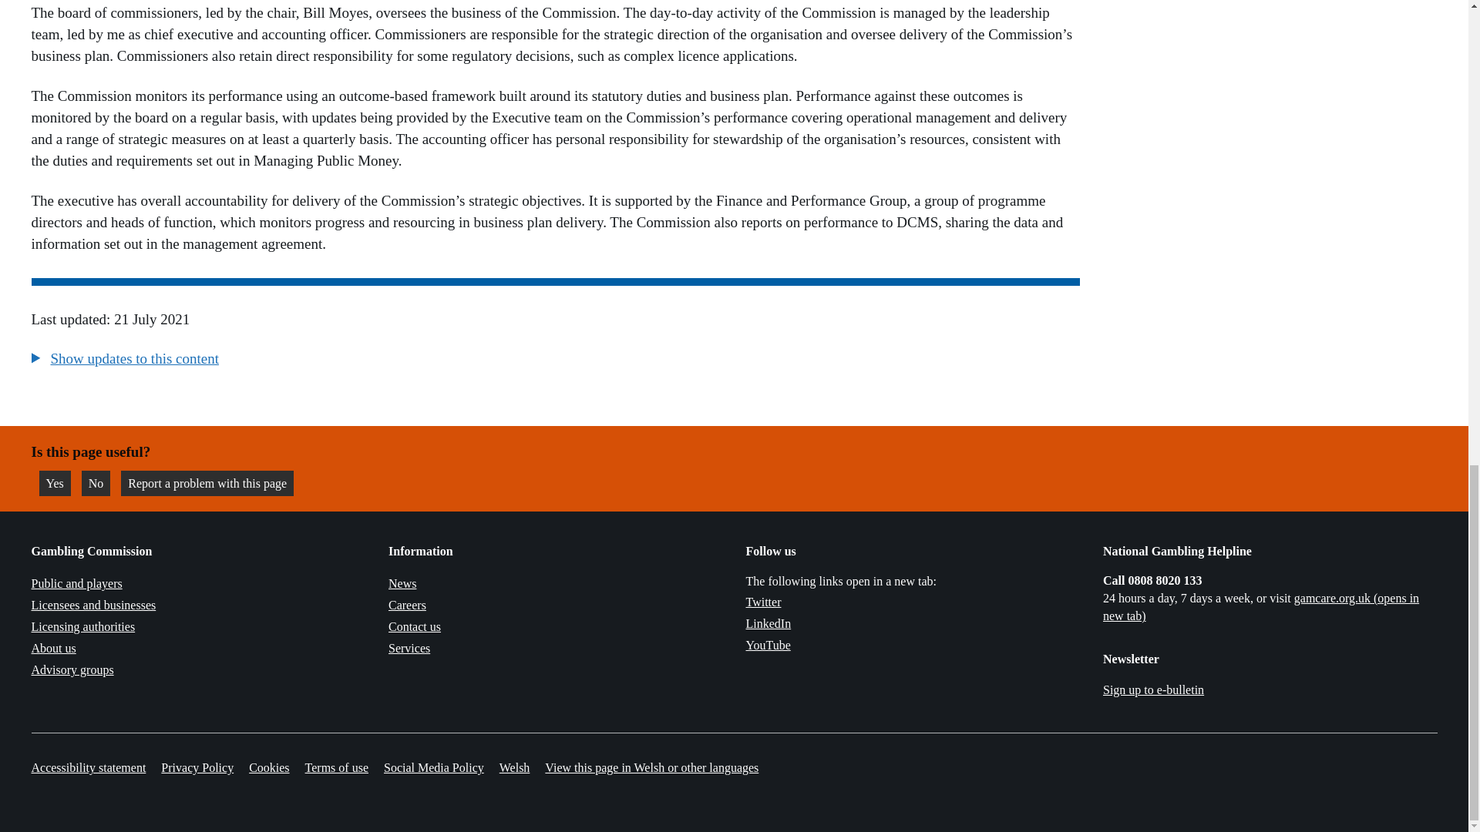  What do you see at coordinates (54, 483) in the screenshot?
I see `Report a problem with this page` at bounding box center [54, 483].